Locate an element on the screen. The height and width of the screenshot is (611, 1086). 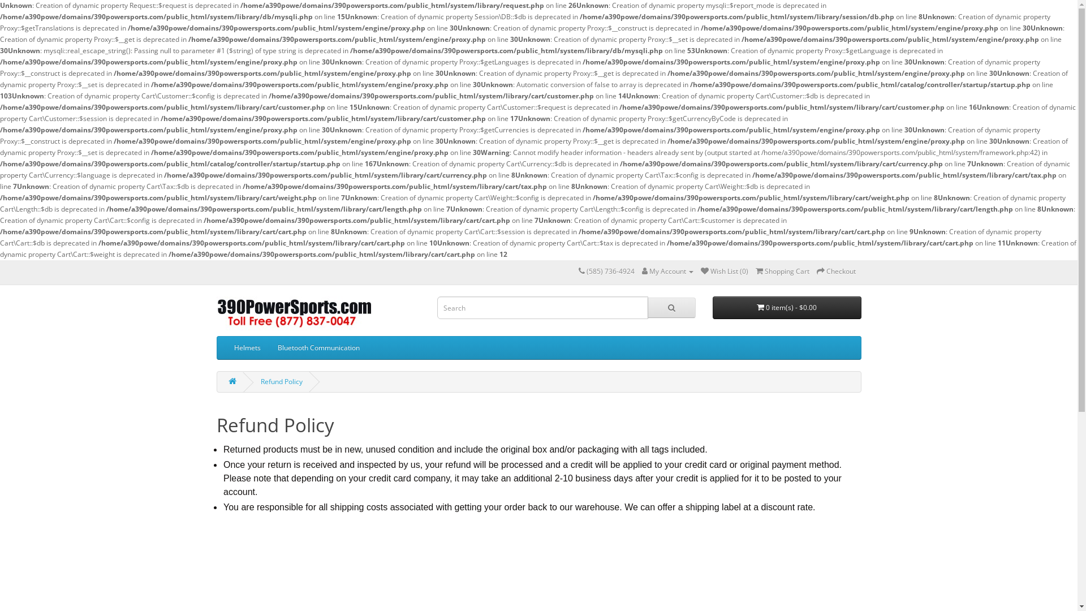
Bluetooth Communication is located at coordinates (319, 347).